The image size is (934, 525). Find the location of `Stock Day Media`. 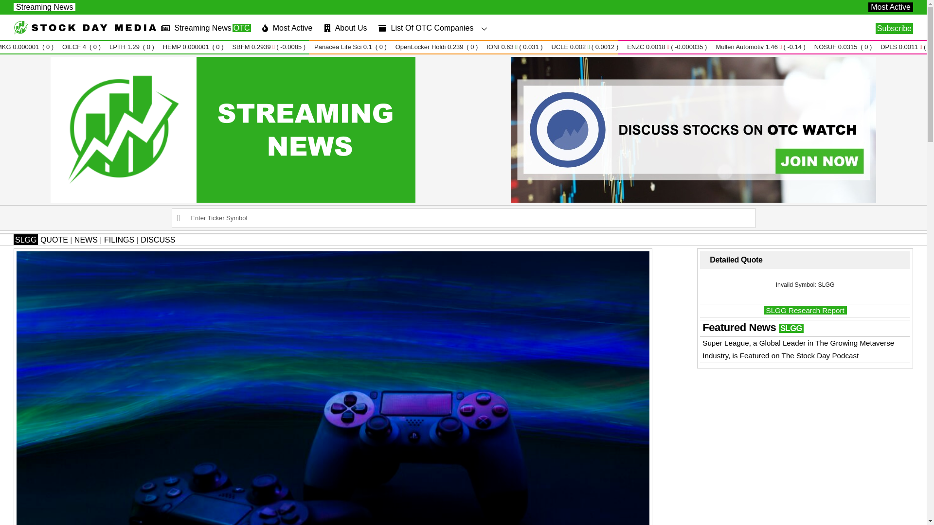

Stock Day Media is located at coordinates (205, 28).